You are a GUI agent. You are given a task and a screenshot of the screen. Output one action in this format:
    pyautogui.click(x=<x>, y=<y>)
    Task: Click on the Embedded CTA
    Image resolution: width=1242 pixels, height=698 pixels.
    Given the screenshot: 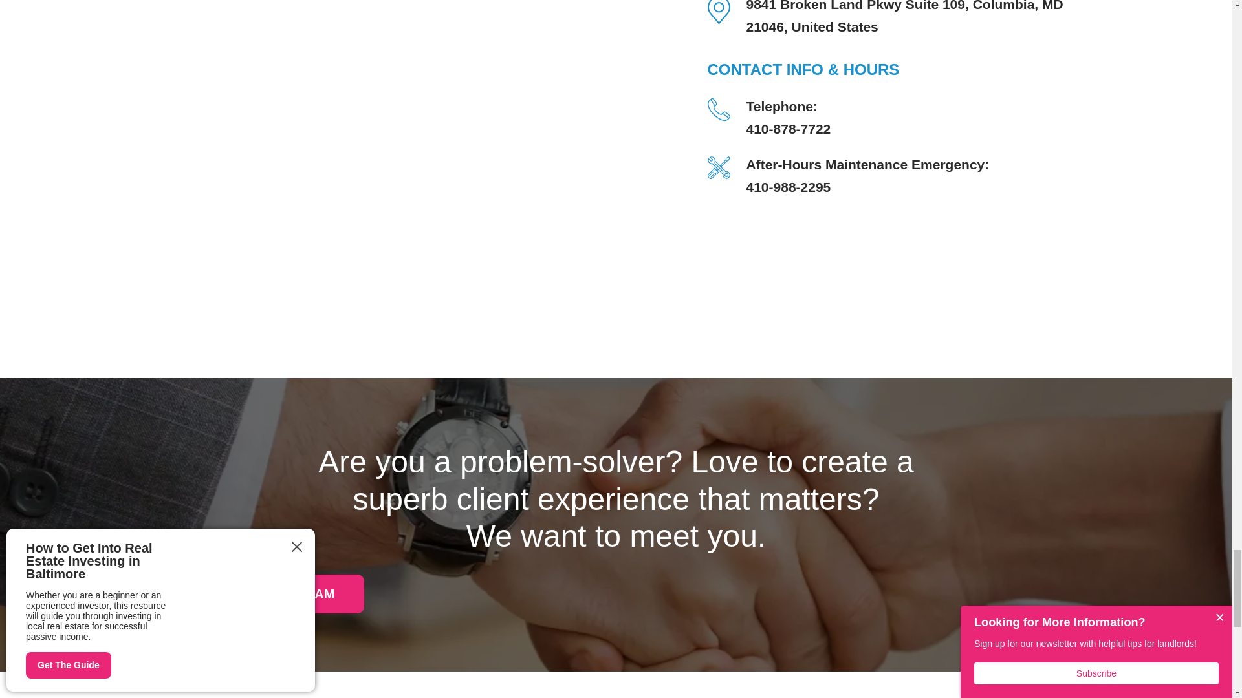 What is the action you would take?
    pyautogui.click(x=282, y=593)
    